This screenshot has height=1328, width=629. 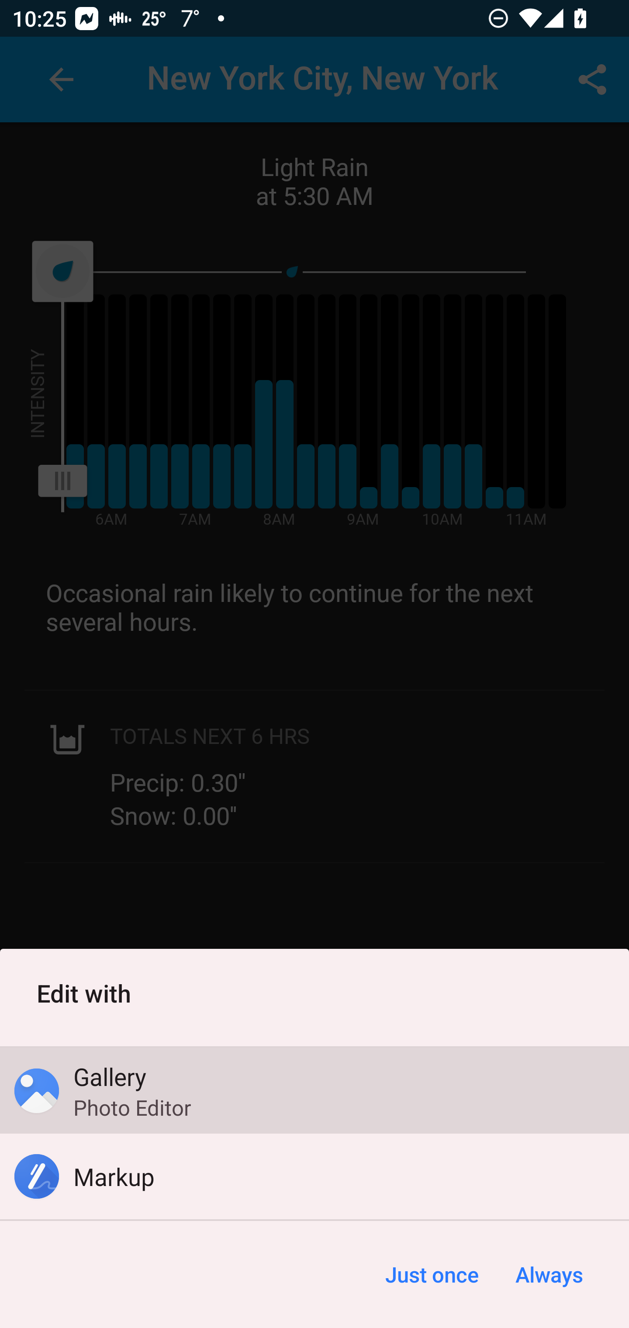 I want to click on Gallery Photo Editor, so click(x=314, y=1091).